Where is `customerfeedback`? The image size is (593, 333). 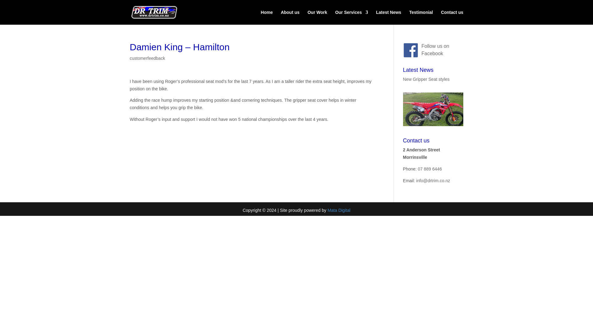
customerfeedback is located at coordinates (147, 58).